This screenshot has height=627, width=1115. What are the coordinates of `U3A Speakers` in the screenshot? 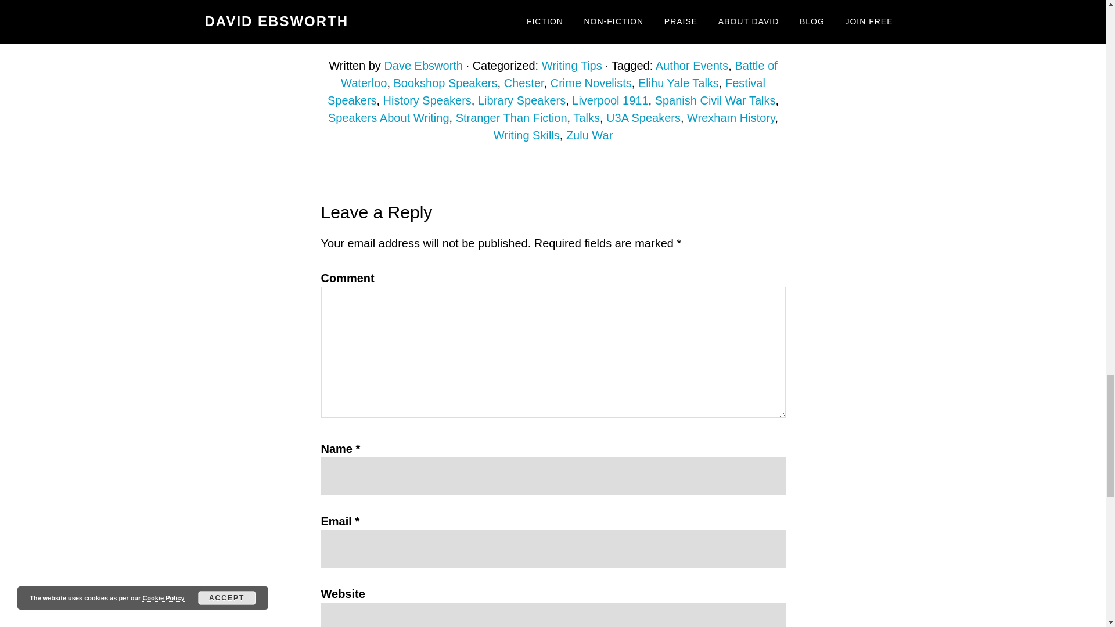 It's located at (643, 117).